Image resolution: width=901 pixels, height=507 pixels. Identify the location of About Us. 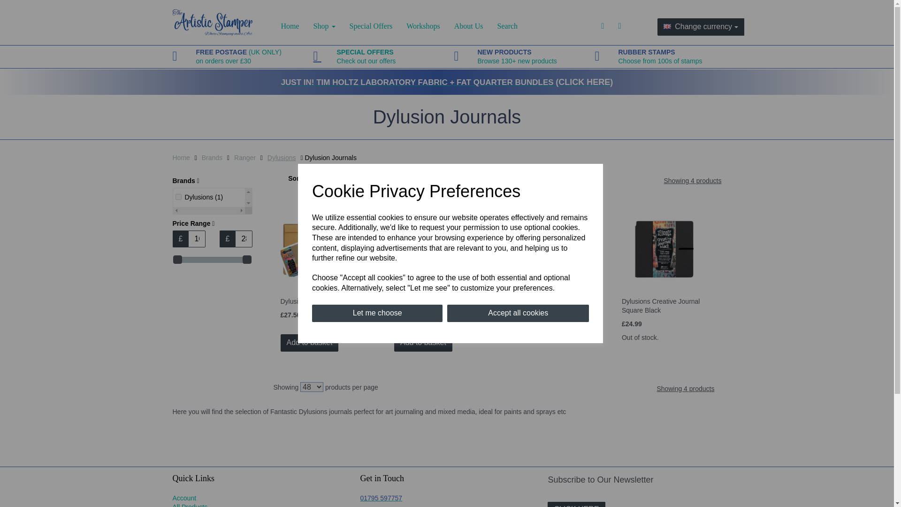
(660, 56).